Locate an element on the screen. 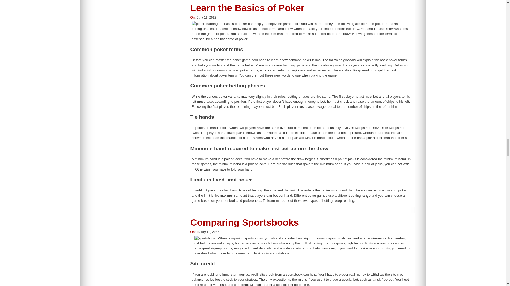  July 10, 2022 is located at coordinates (207, 232).